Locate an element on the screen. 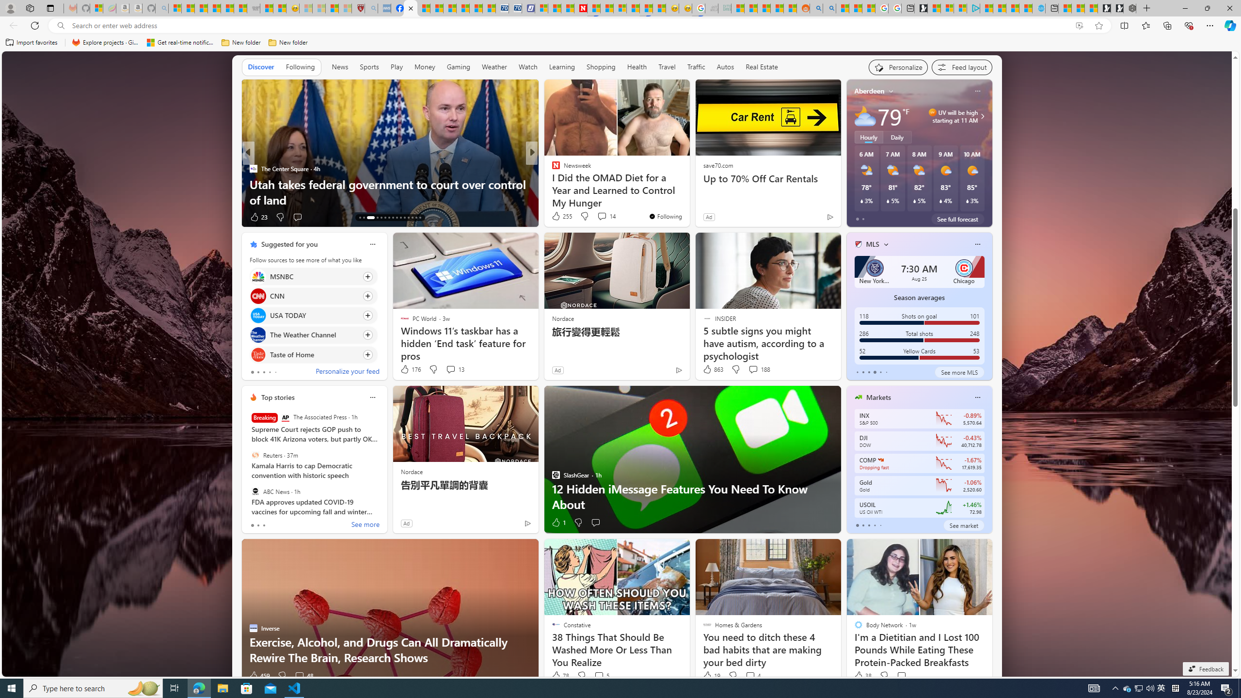 The height and width of the screenshot is (698, 1241). You're following Newsweek is located at coordinates (665, 216).